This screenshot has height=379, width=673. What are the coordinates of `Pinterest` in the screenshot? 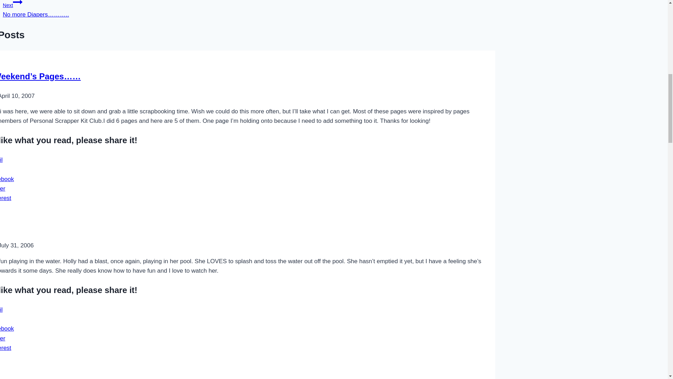 It's located at (6, 348).